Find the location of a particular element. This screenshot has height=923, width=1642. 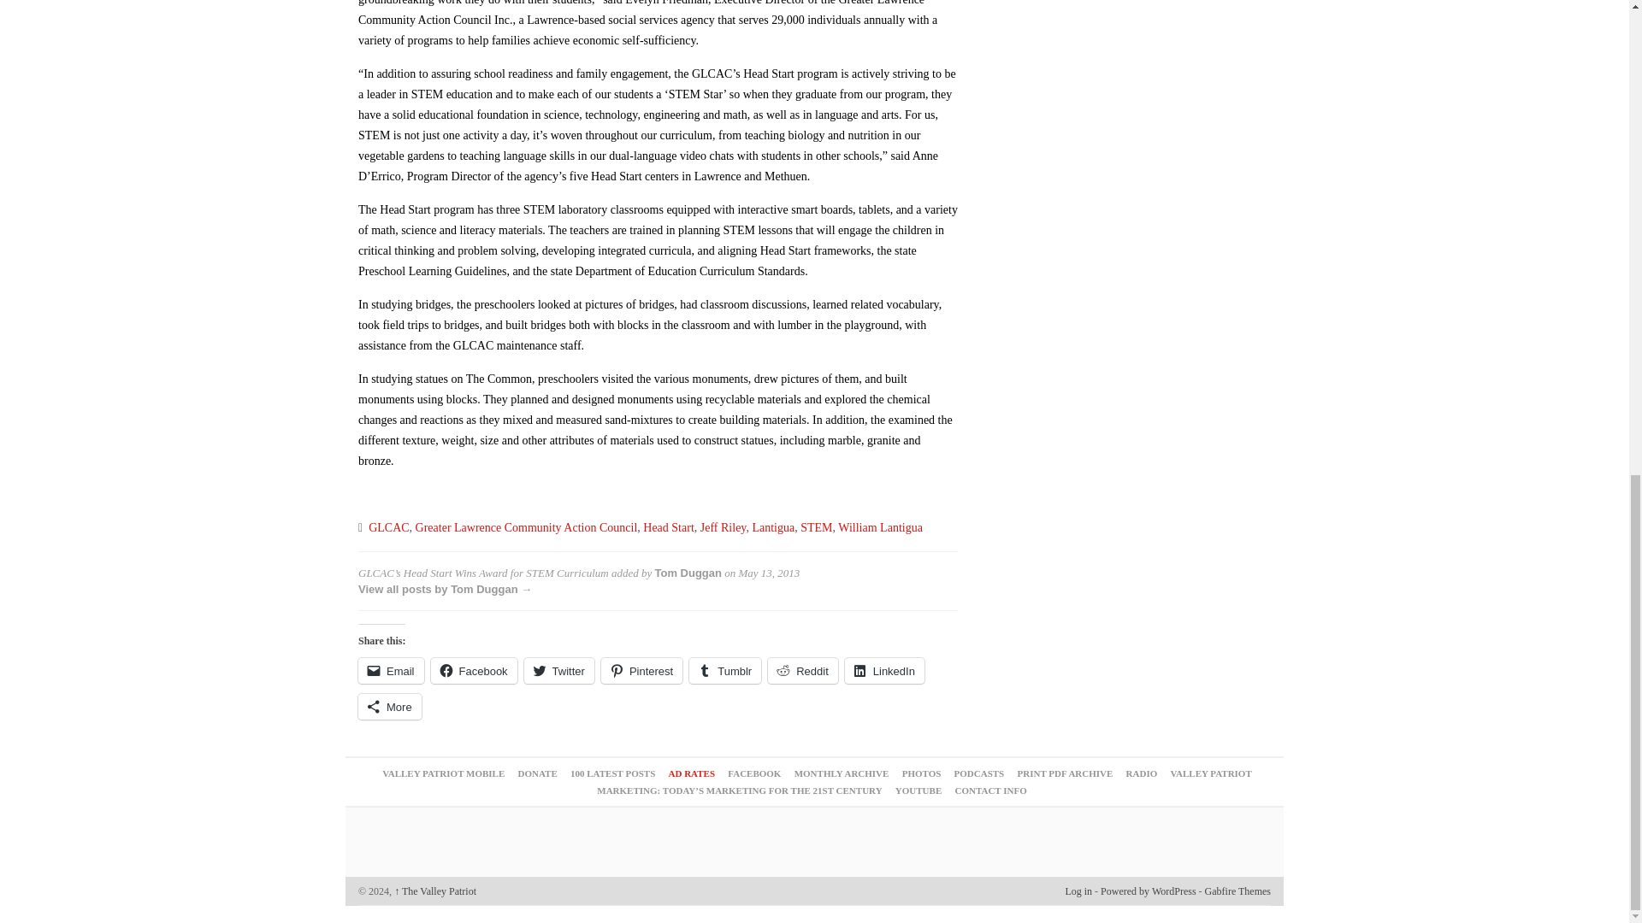

Greater Lawrence Community Action Council is located at coordinates (527, 528).